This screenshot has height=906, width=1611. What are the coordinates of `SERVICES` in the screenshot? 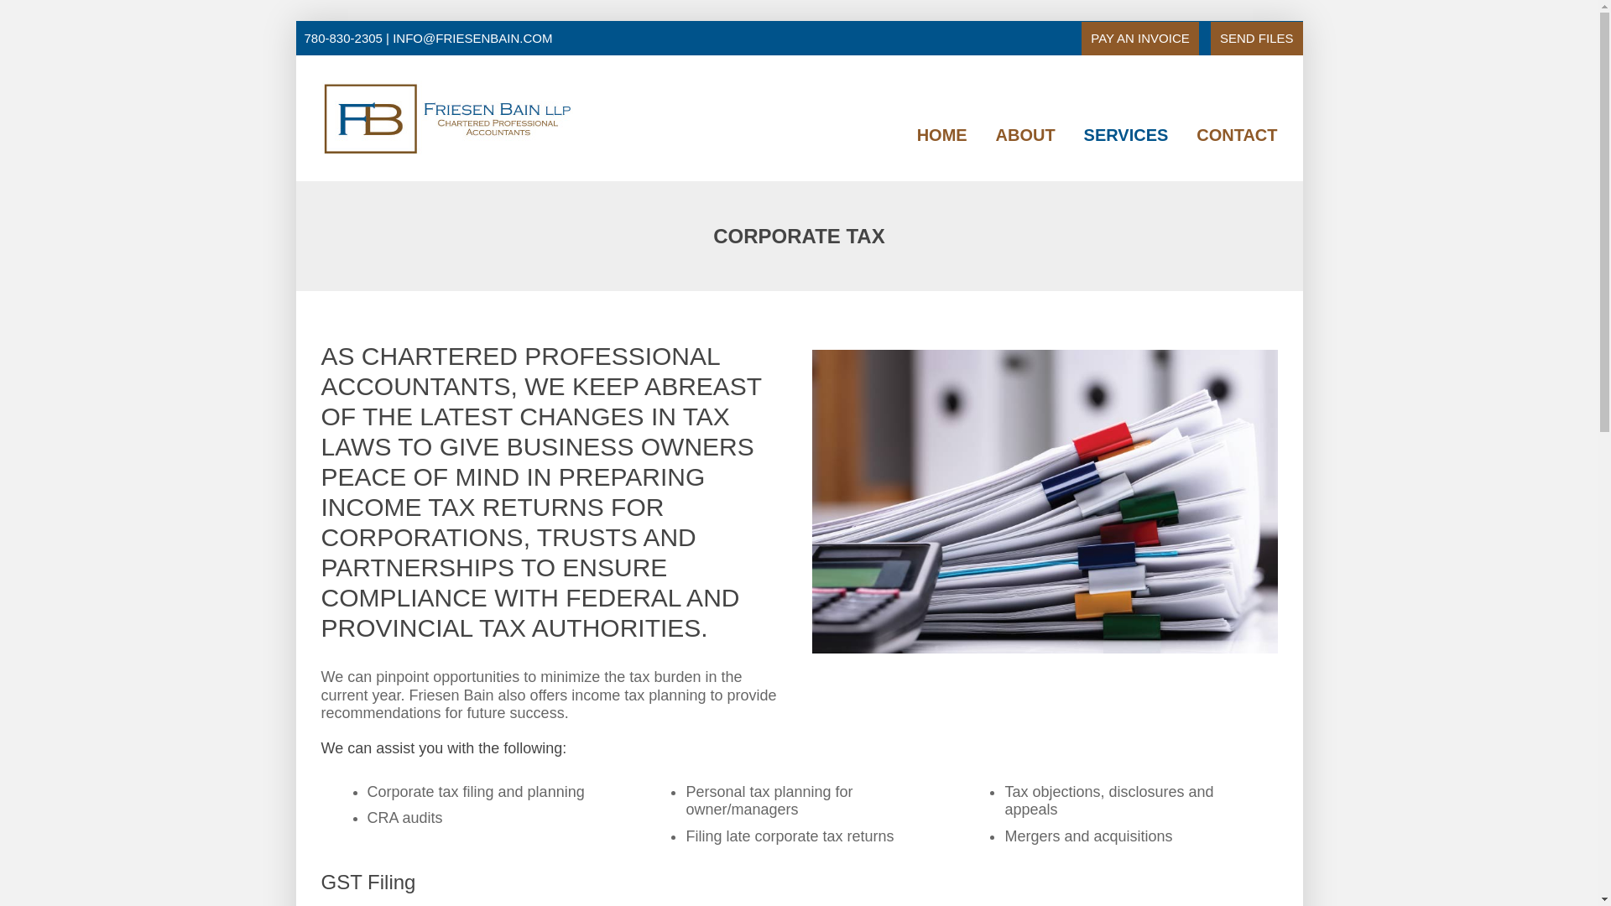 It's located at (1126, 136).